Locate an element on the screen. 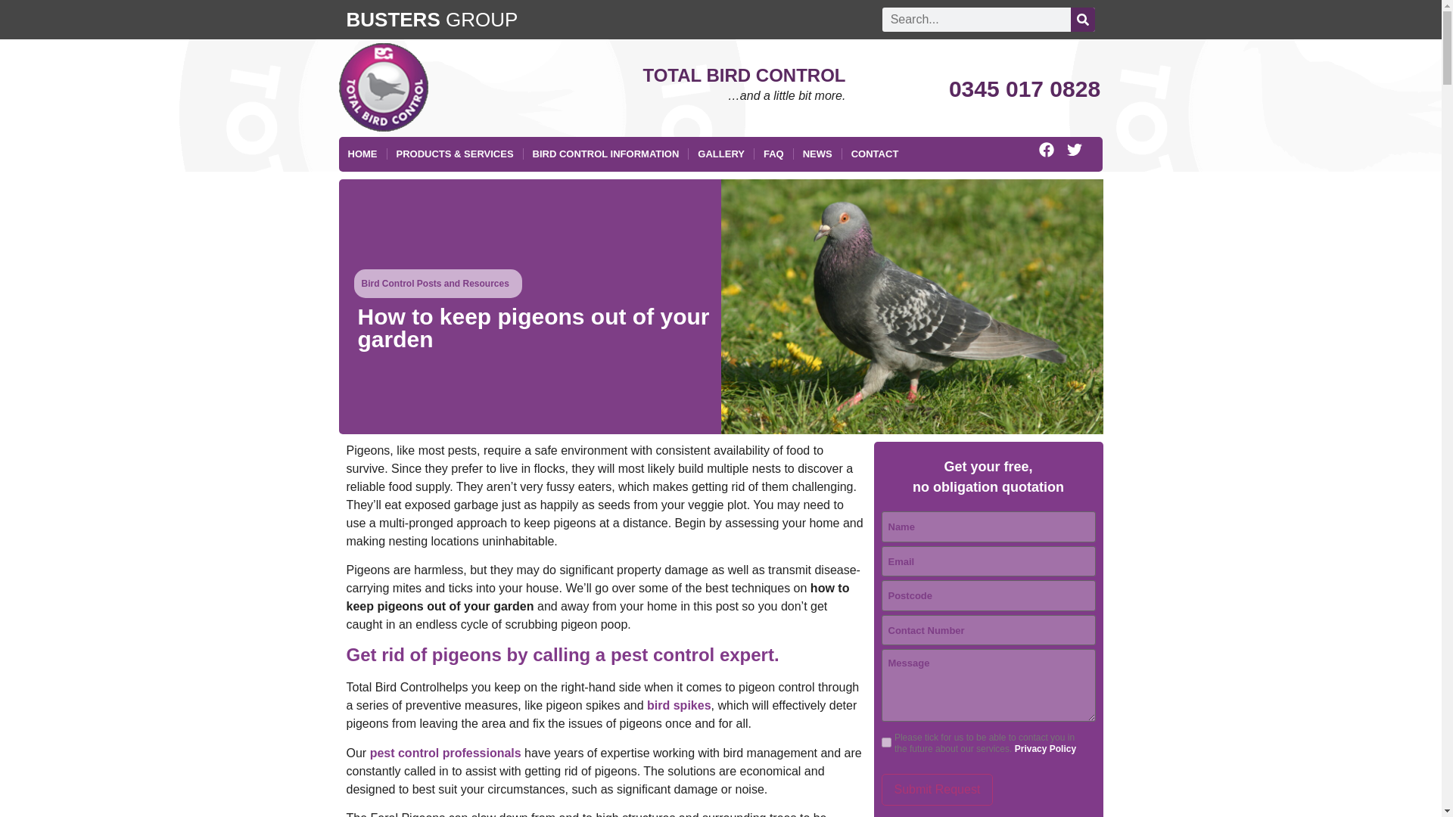 This screenshot has width=1453, height=817. CONTACT is located at coordinates (875, 154).